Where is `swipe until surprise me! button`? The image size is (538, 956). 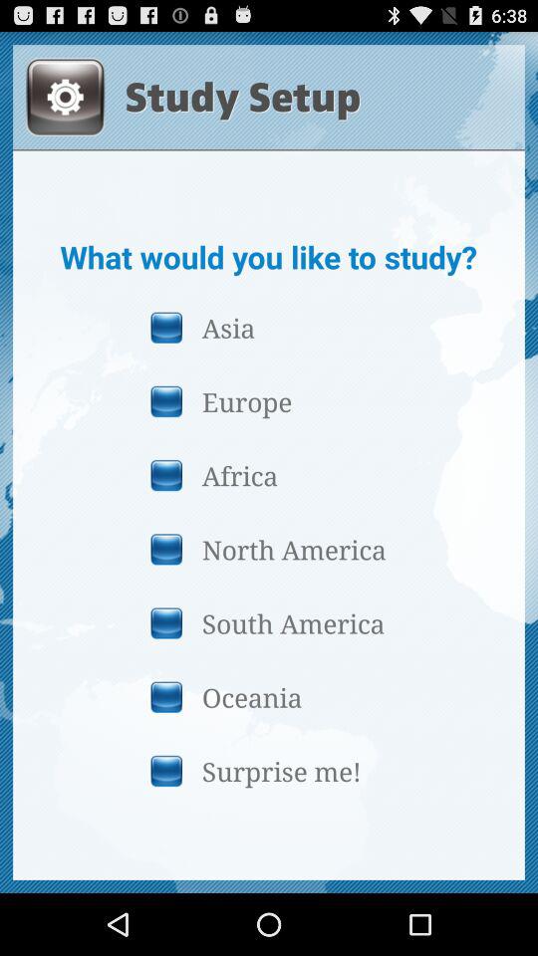
swipe until surprise me! button is located at coordinates (268, 771).